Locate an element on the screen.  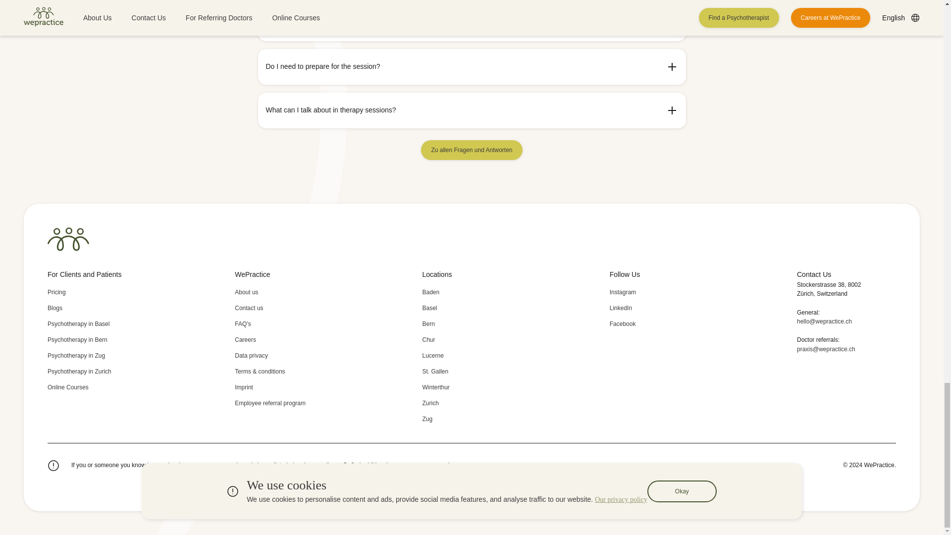
Privacy Notice is located at coordinates (284, 355).